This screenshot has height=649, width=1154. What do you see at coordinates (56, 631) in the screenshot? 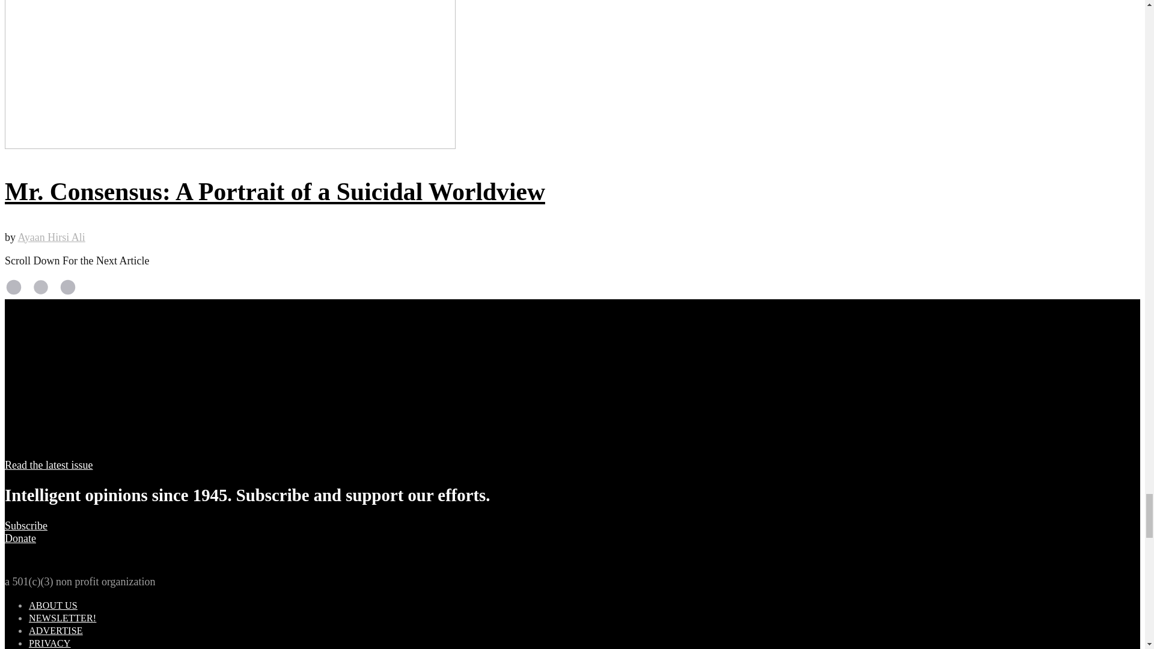
I see `Advertise` at bounding box center [56, 631].